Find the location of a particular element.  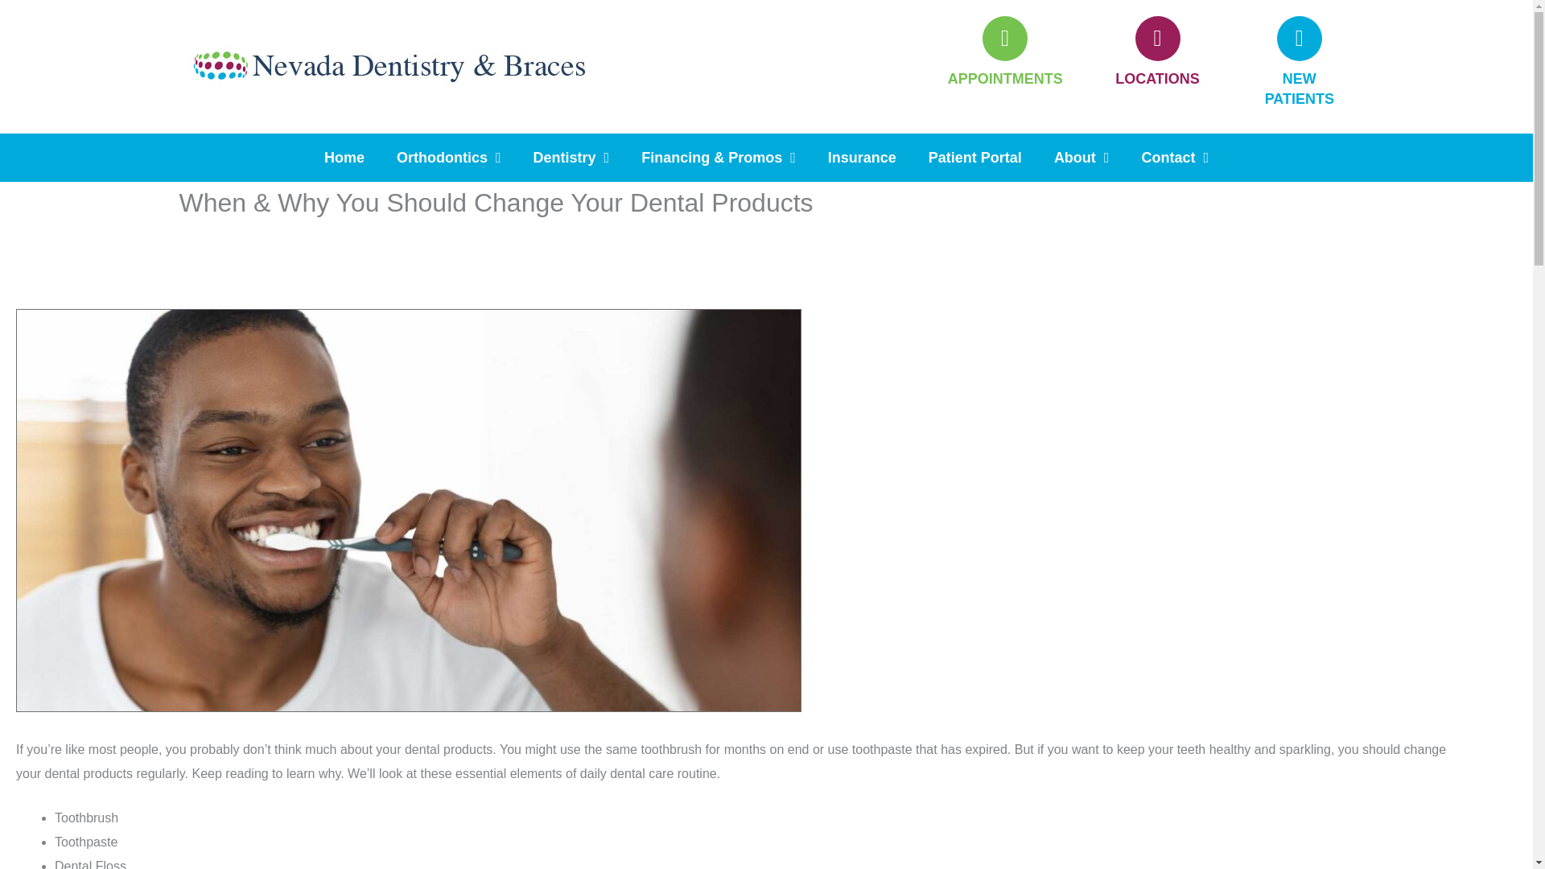

Home is located at coordinates (344, 158).